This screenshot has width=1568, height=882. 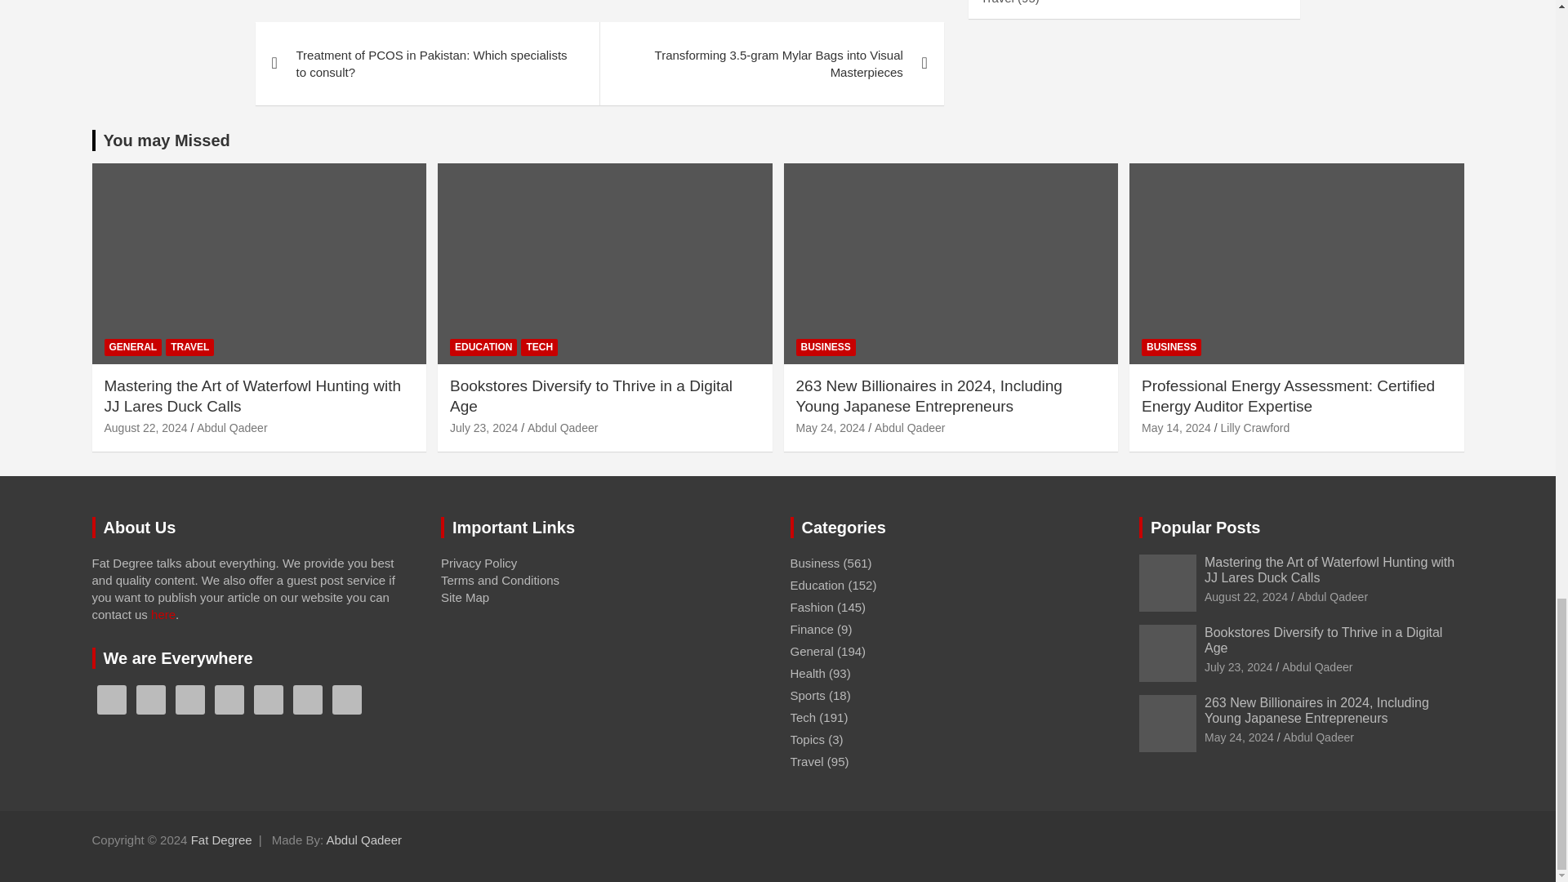 What do you see at coordinates (426, 64) in the screenshot?
I see `Treatment of PCOS in Pakistan: Which specialists to consult?` at bounding box center [426, 64].